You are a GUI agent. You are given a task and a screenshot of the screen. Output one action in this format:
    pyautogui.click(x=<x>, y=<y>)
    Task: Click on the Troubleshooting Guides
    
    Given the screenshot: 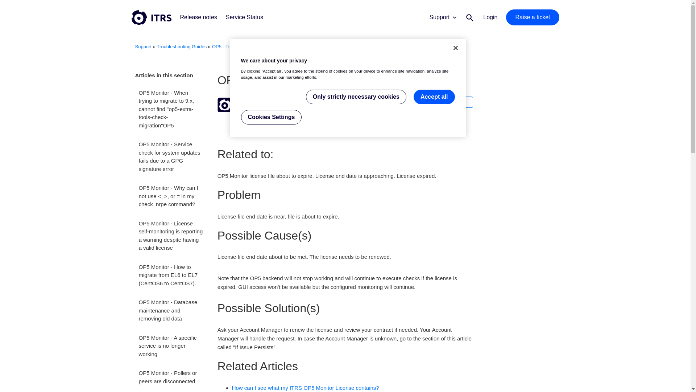 What is the action you would take?
    pyautogui.click(x=182, y=46)
    